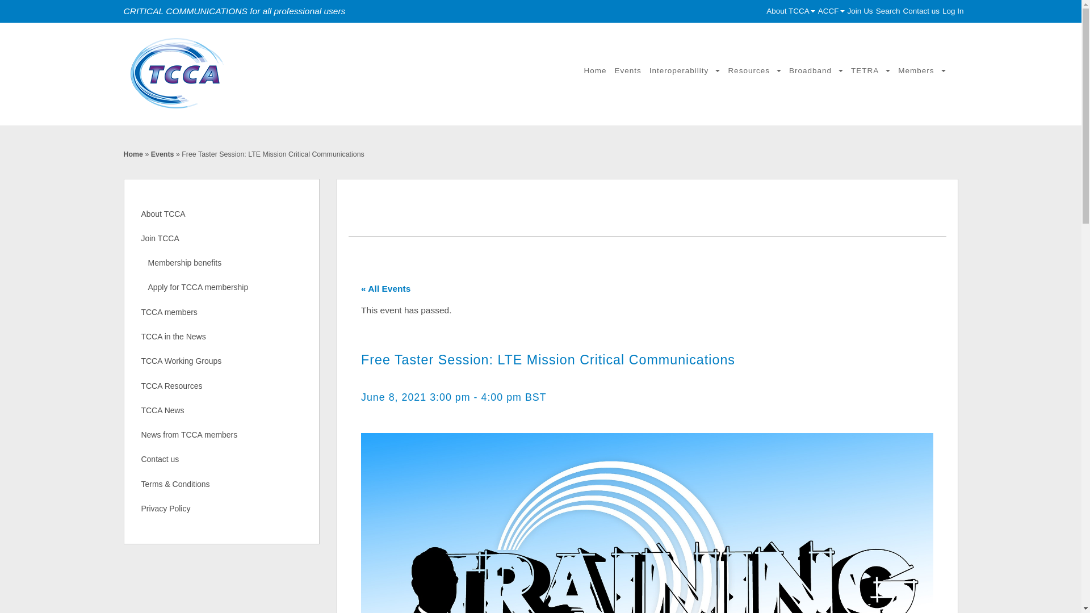  I want to click on Broadband, so click(815, 70).